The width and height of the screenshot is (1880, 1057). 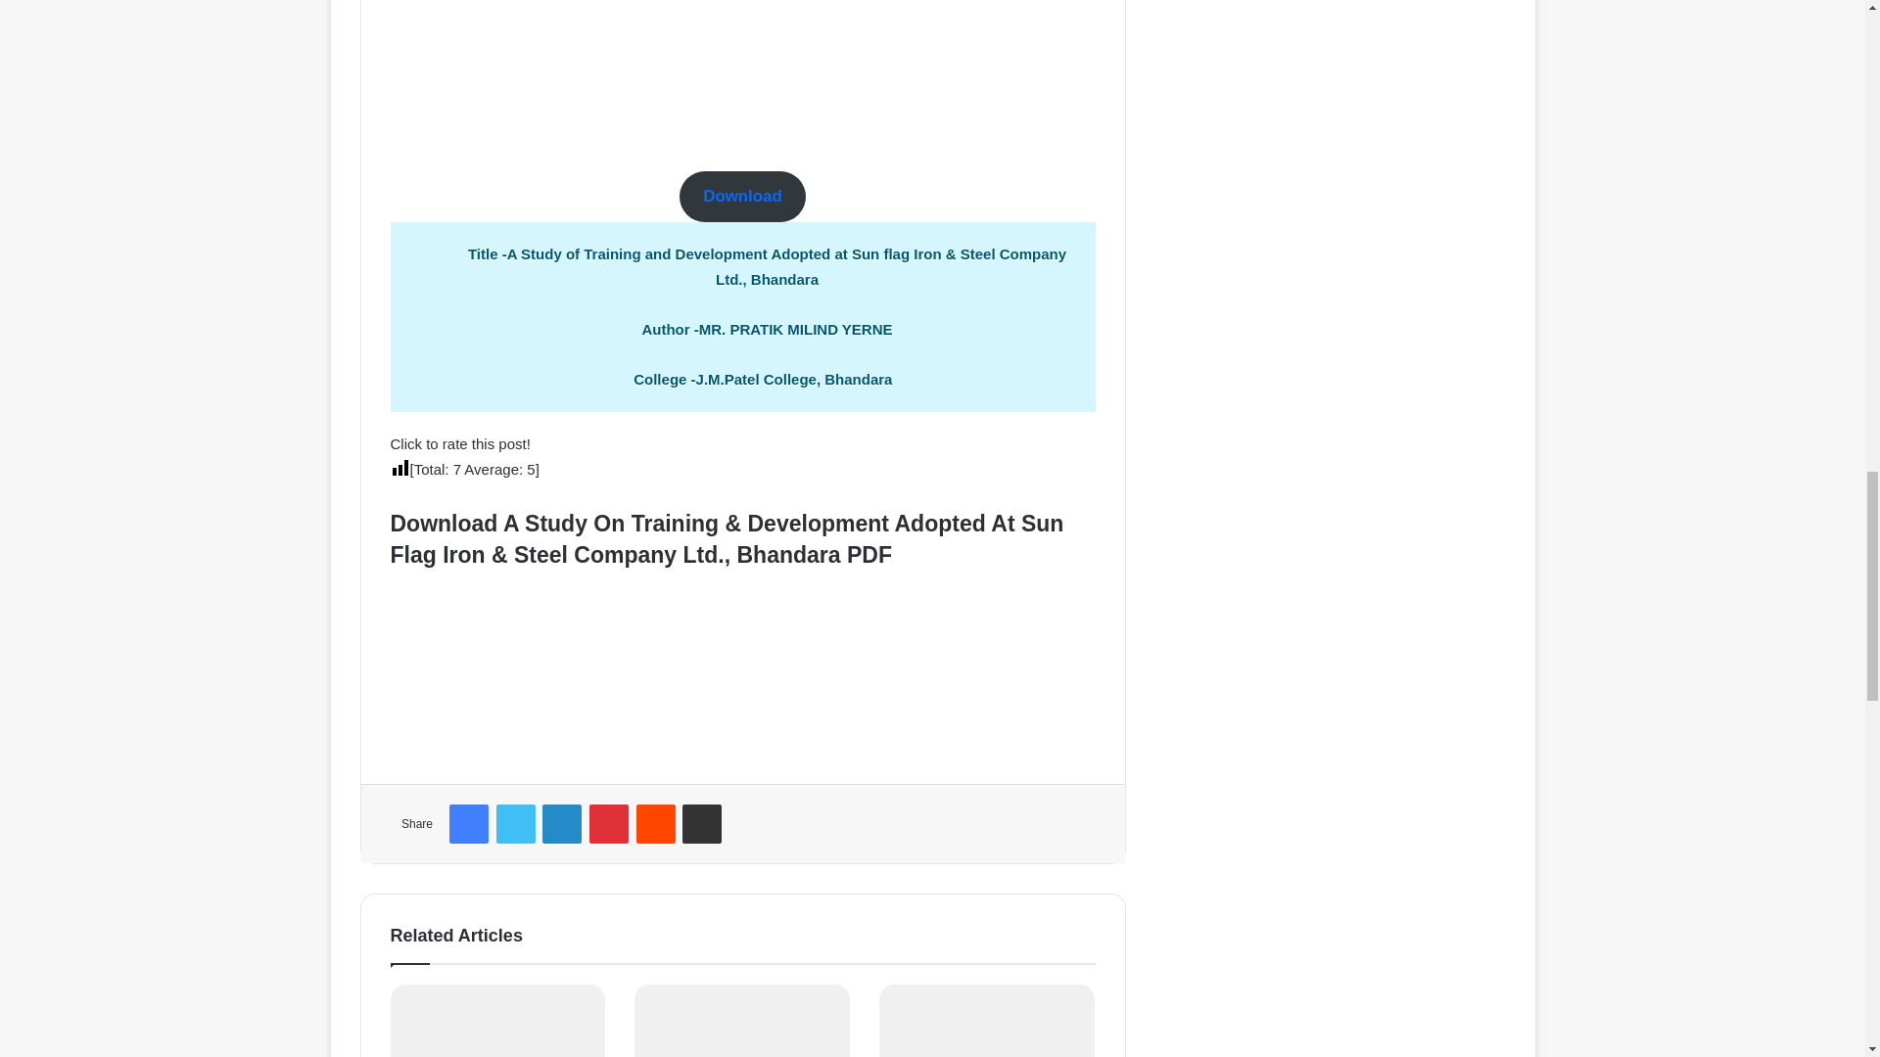 I want to click on Share via Email, so click(x=701, y=823).